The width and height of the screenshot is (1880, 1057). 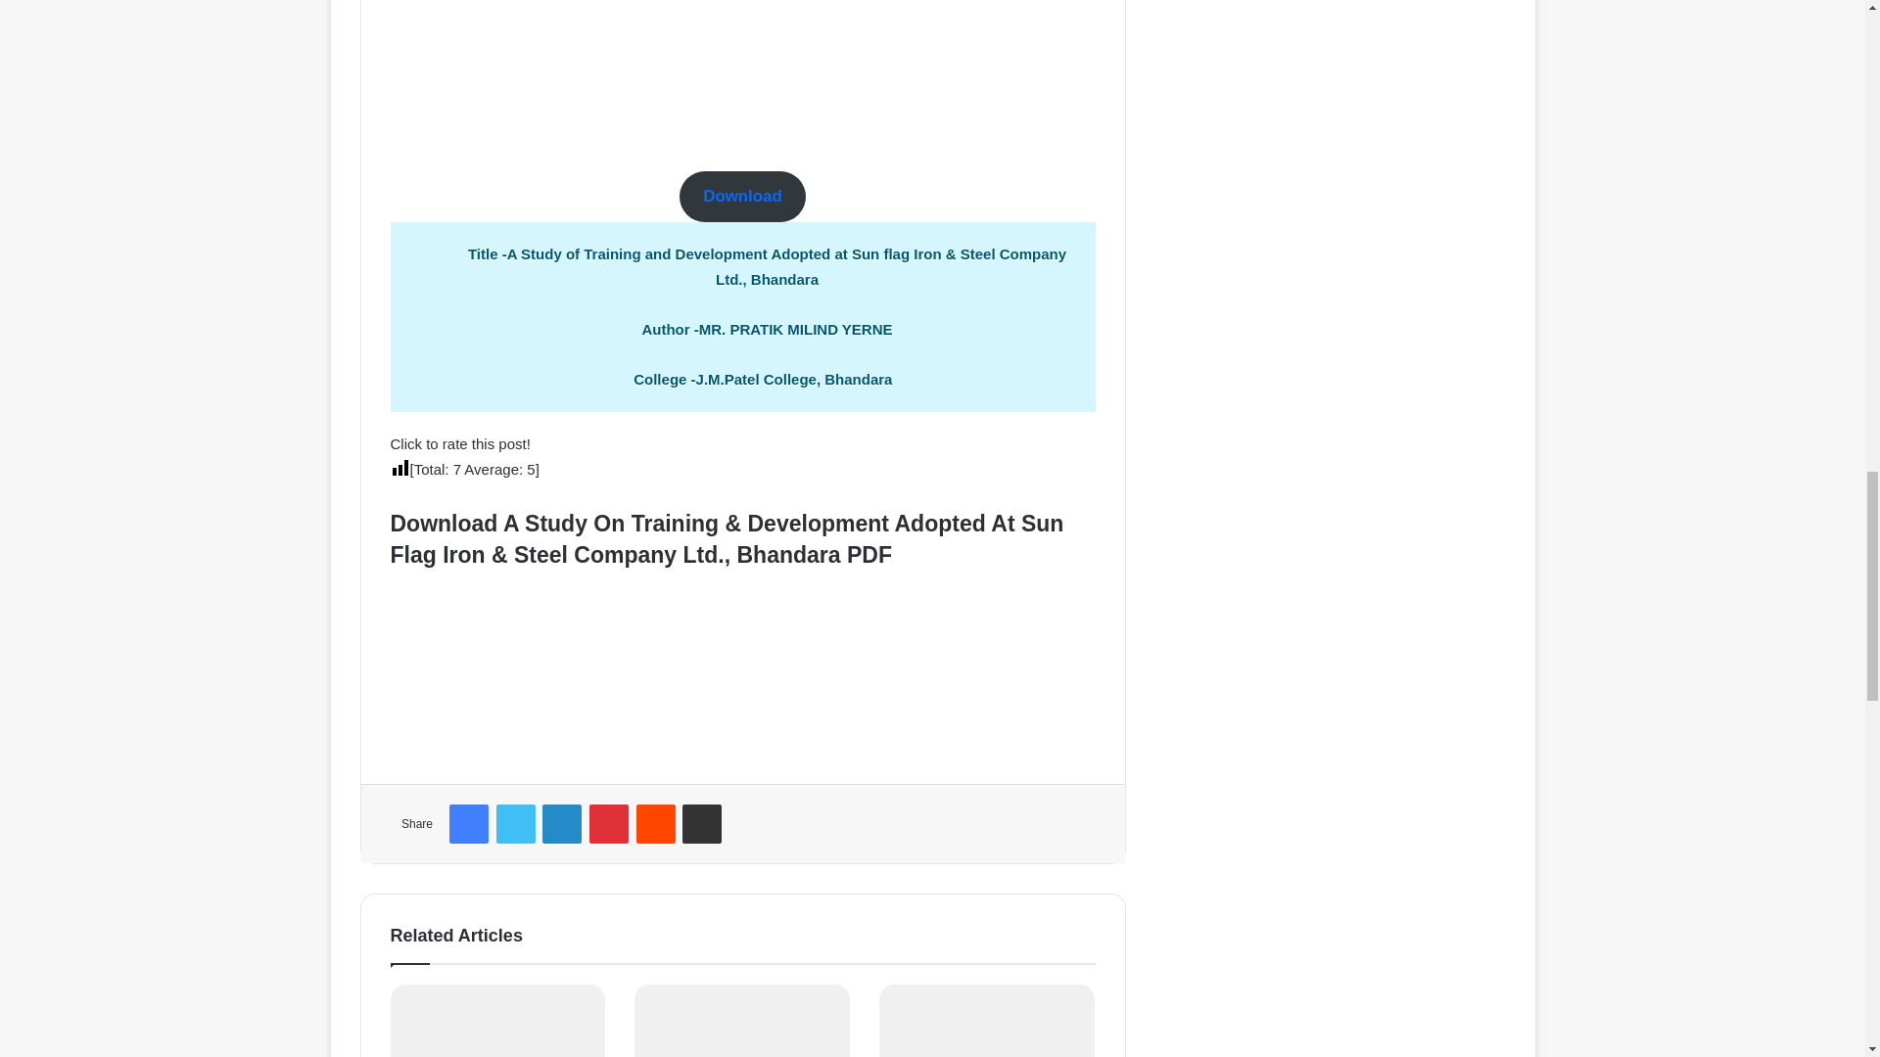 I want to click on Share via Email, so click(x=701, y=823).